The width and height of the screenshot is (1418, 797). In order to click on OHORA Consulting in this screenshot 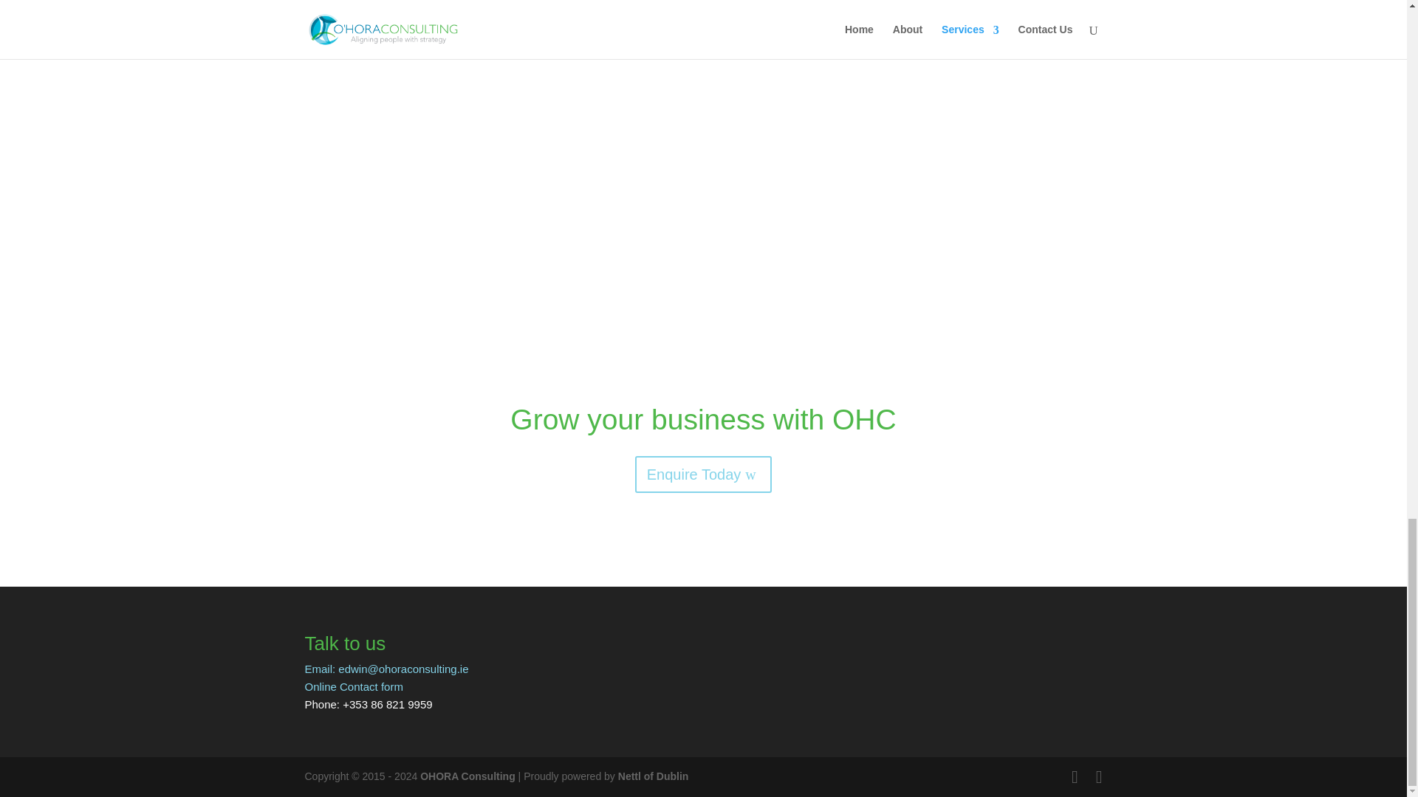, I will do `click(467, 776)`.